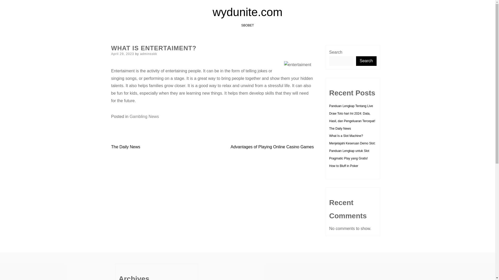  Describe the element at coordinates (247, 25) in the screenshot. I see `SBOBET` at that location.